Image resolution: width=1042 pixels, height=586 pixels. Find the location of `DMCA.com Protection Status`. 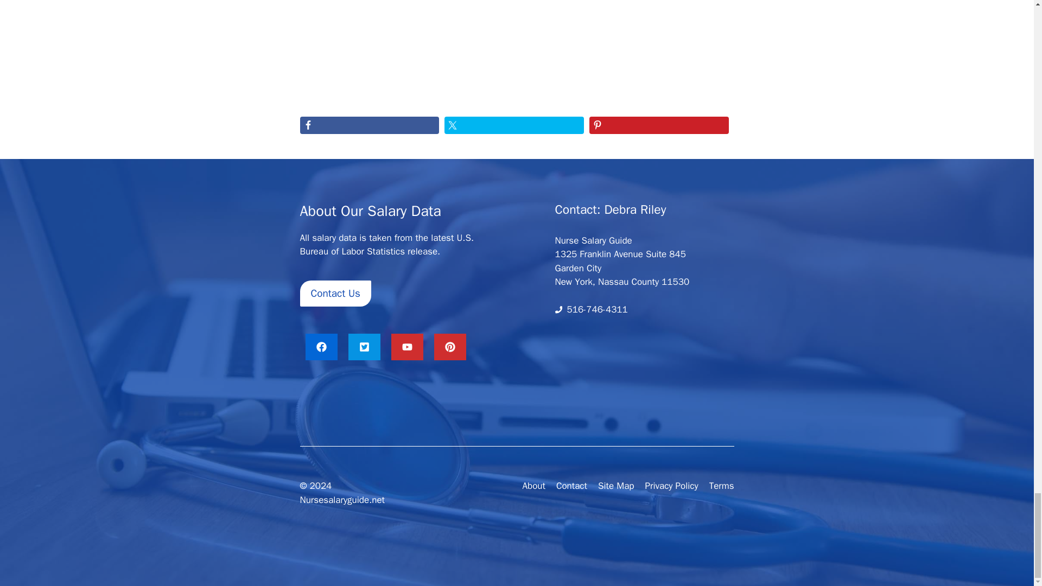

DMCA.com Protection Status is located at coordinates (633, 417).